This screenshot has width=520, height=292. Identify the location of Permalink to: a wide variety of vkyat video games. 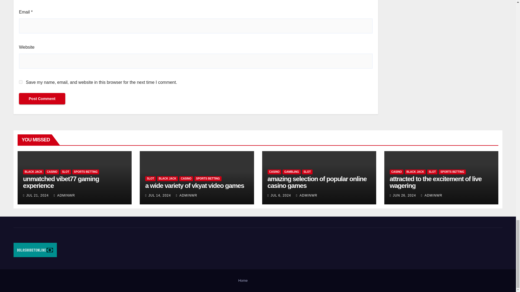
(194, 185).